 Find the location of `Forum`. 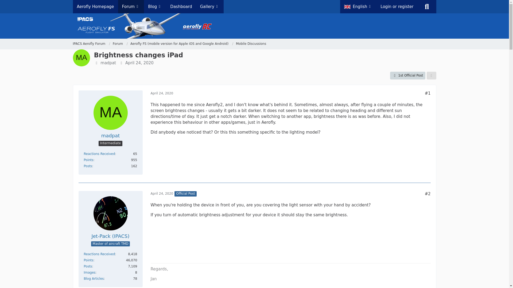

Forum is located at coordinates (120, 44).